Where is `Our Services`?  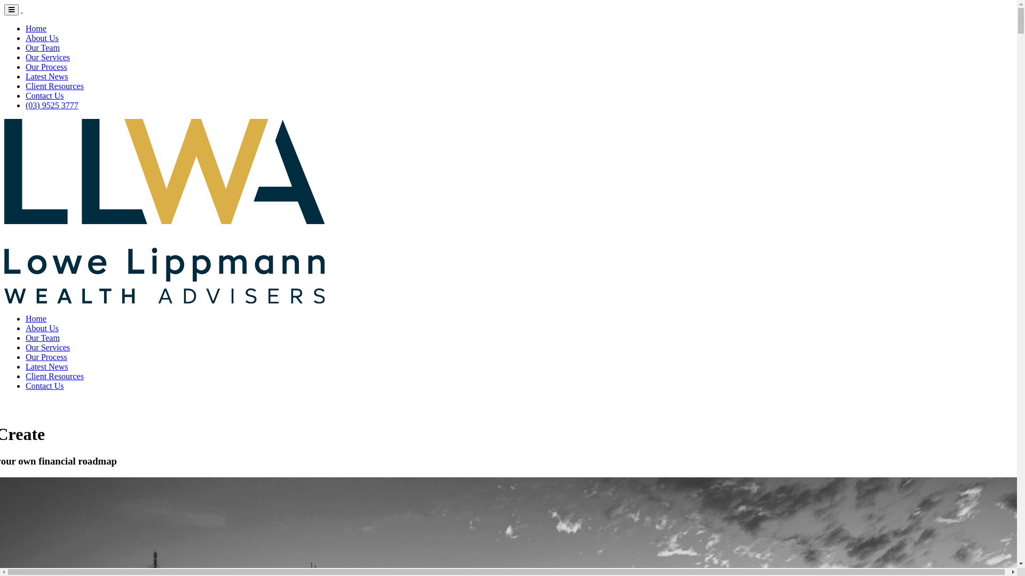 Our Services is located at coordinates (48, 348).